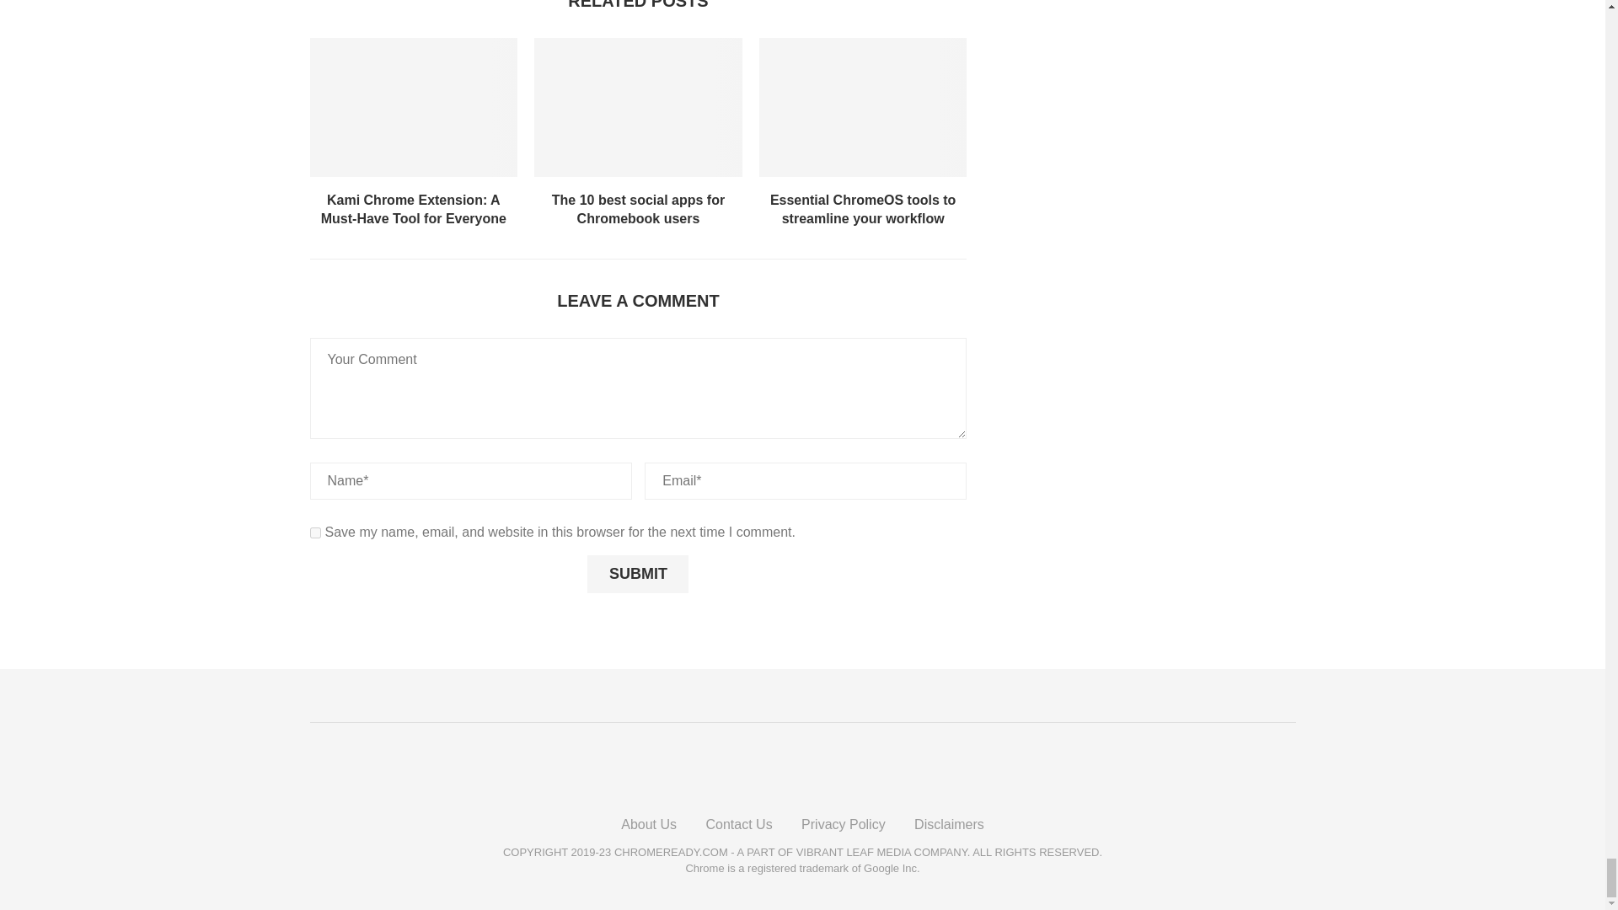  What do you see at coordinates (638, 107) in the screenshot?
I see `The 10 best social apps for Chromebook users` at bounding box center [638, 107].